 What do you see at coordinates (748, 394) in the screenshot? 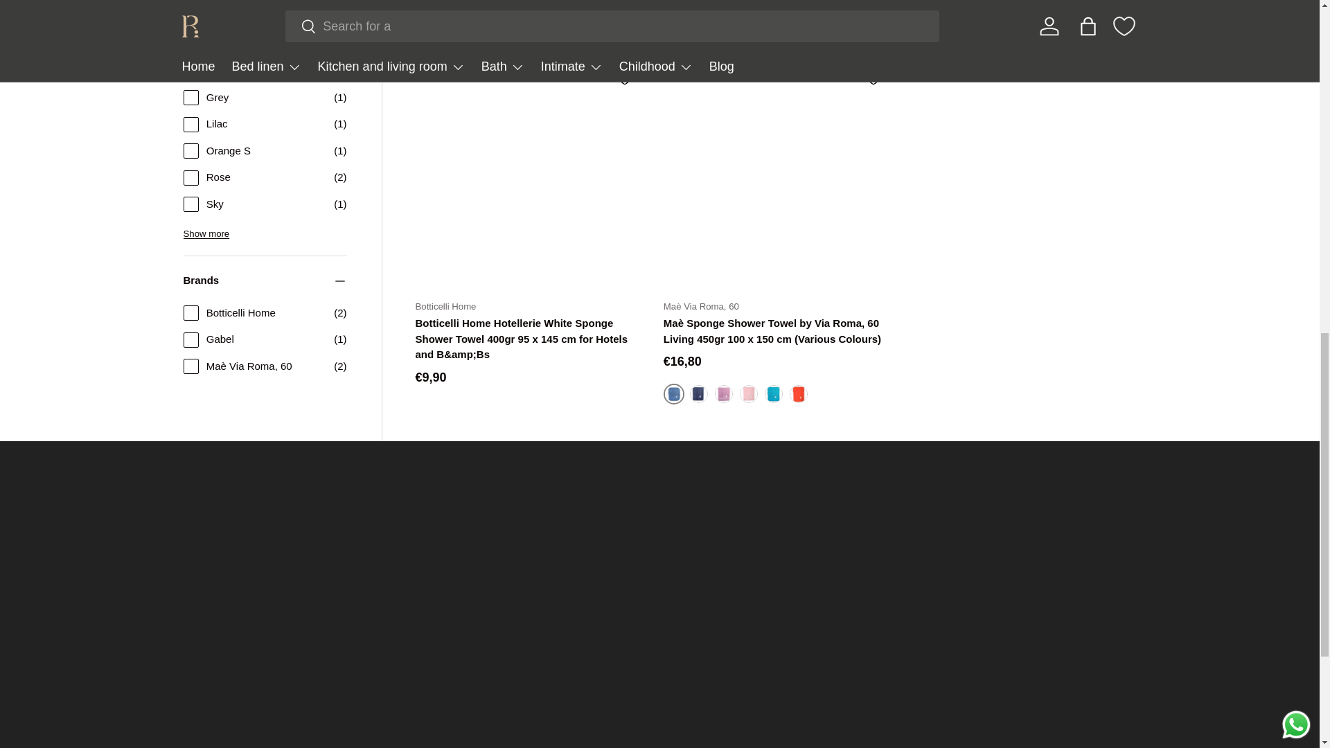
I see `Rose` at bounding box center [748, 394].